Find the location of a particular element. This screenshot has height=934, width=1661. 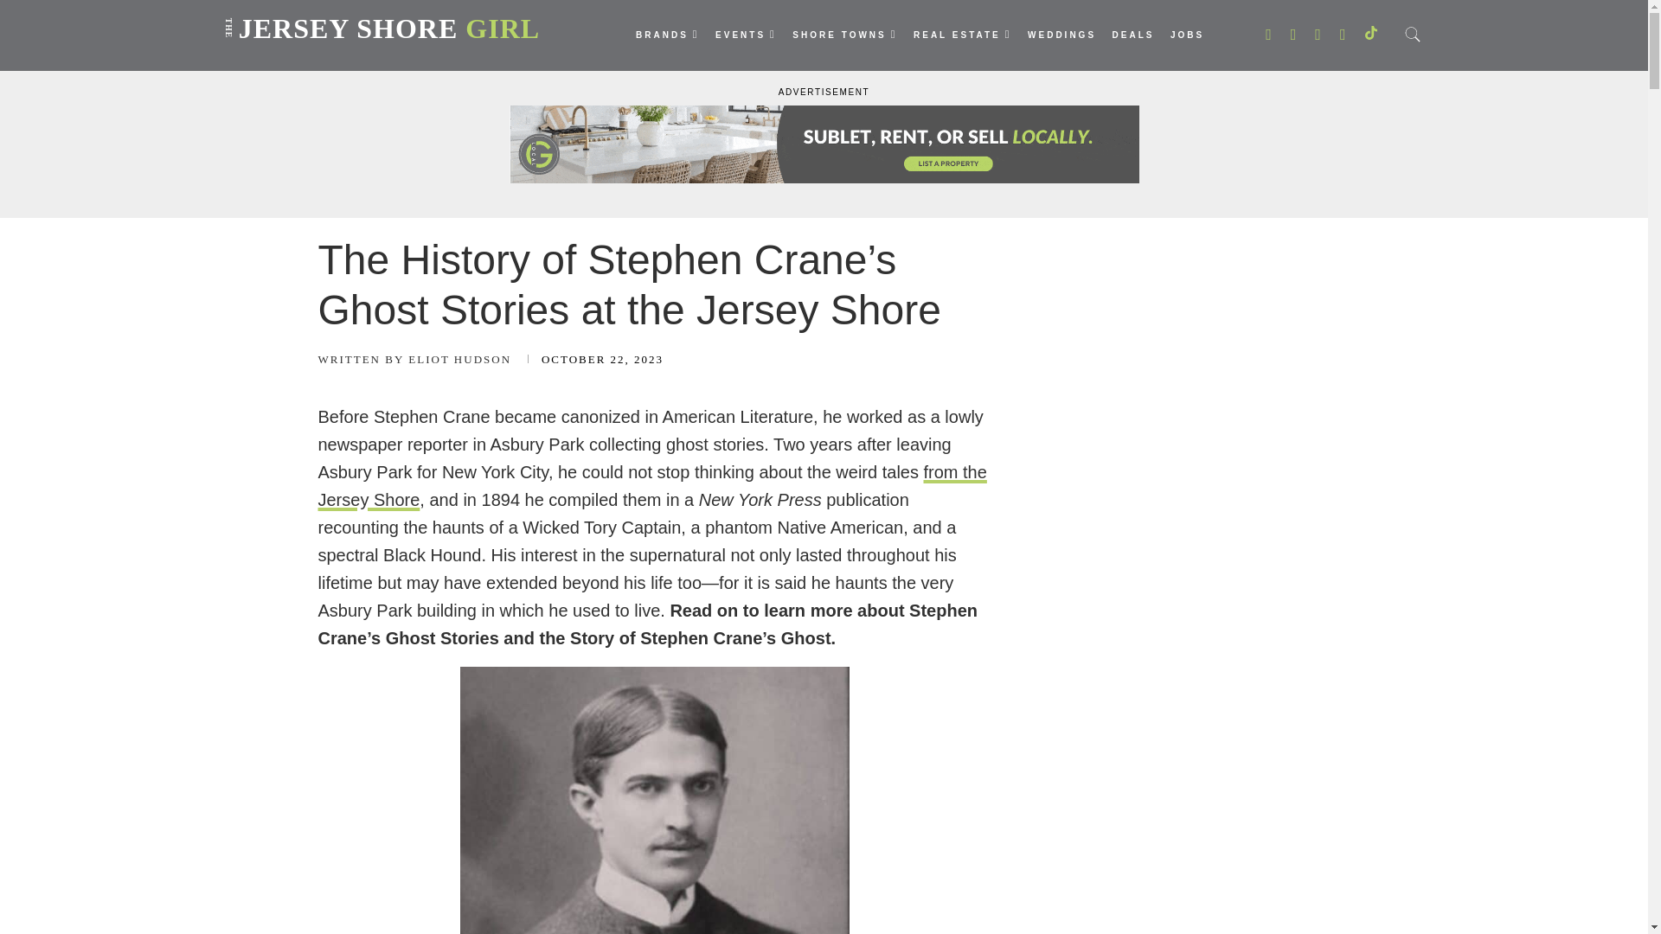

SHORE TOWNS is located at coordinates (844, 35).